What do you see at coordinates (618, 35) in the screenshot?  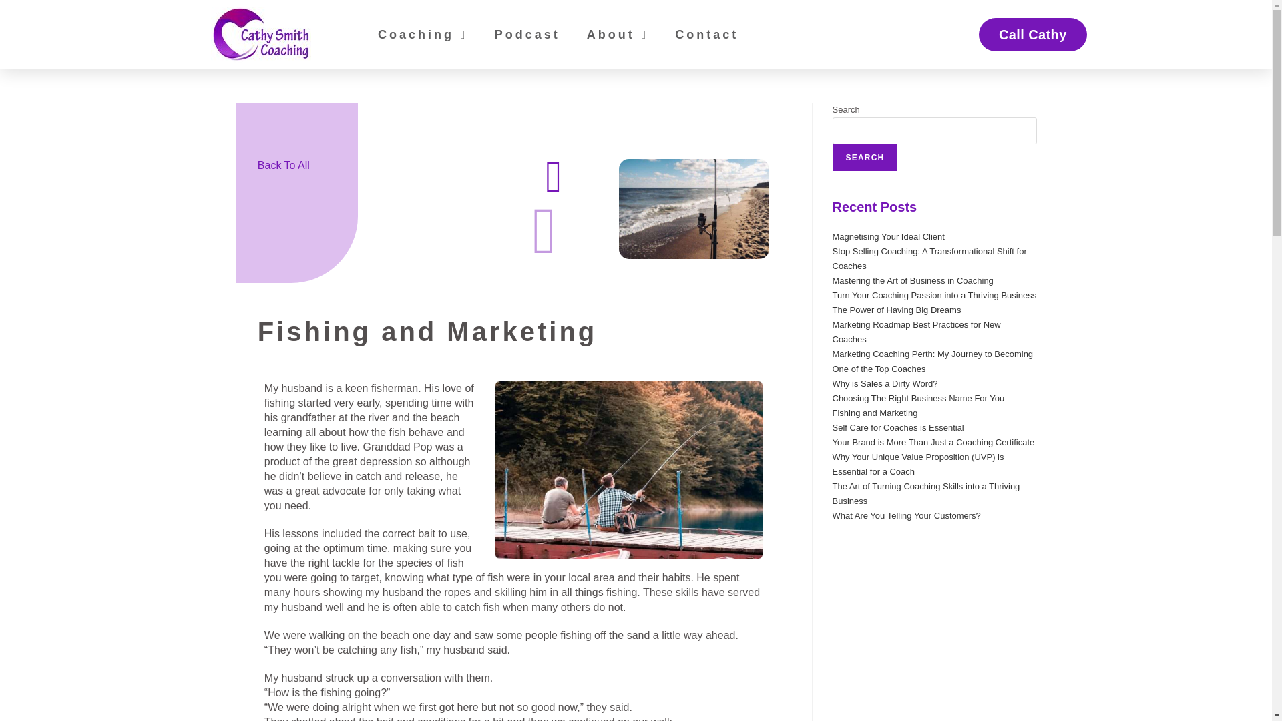 I see `About` at bounding box center [618, 35].